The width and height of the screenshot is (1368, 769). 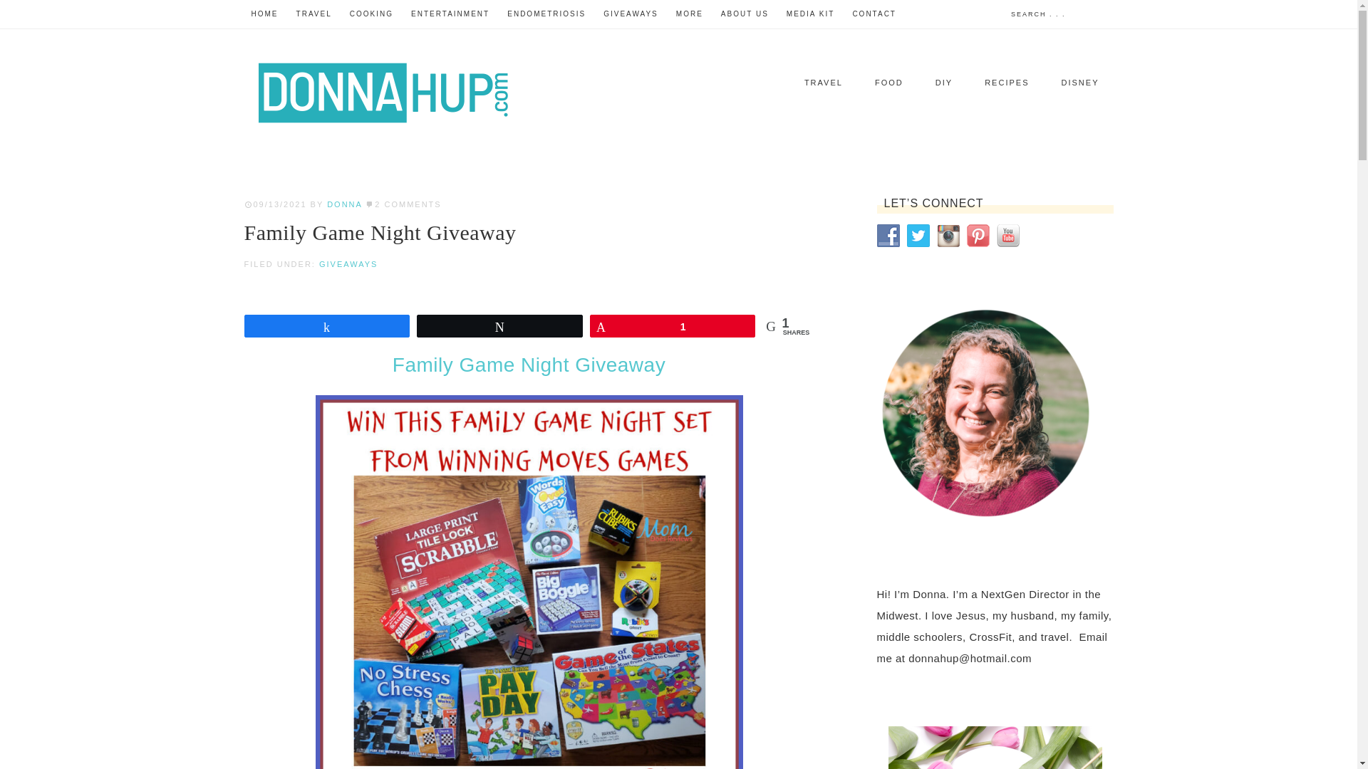 What do you see at coordinates (450, 14) in the screenshot?
I see `ENTERTAINMENT` at bounding box center [450, 14].